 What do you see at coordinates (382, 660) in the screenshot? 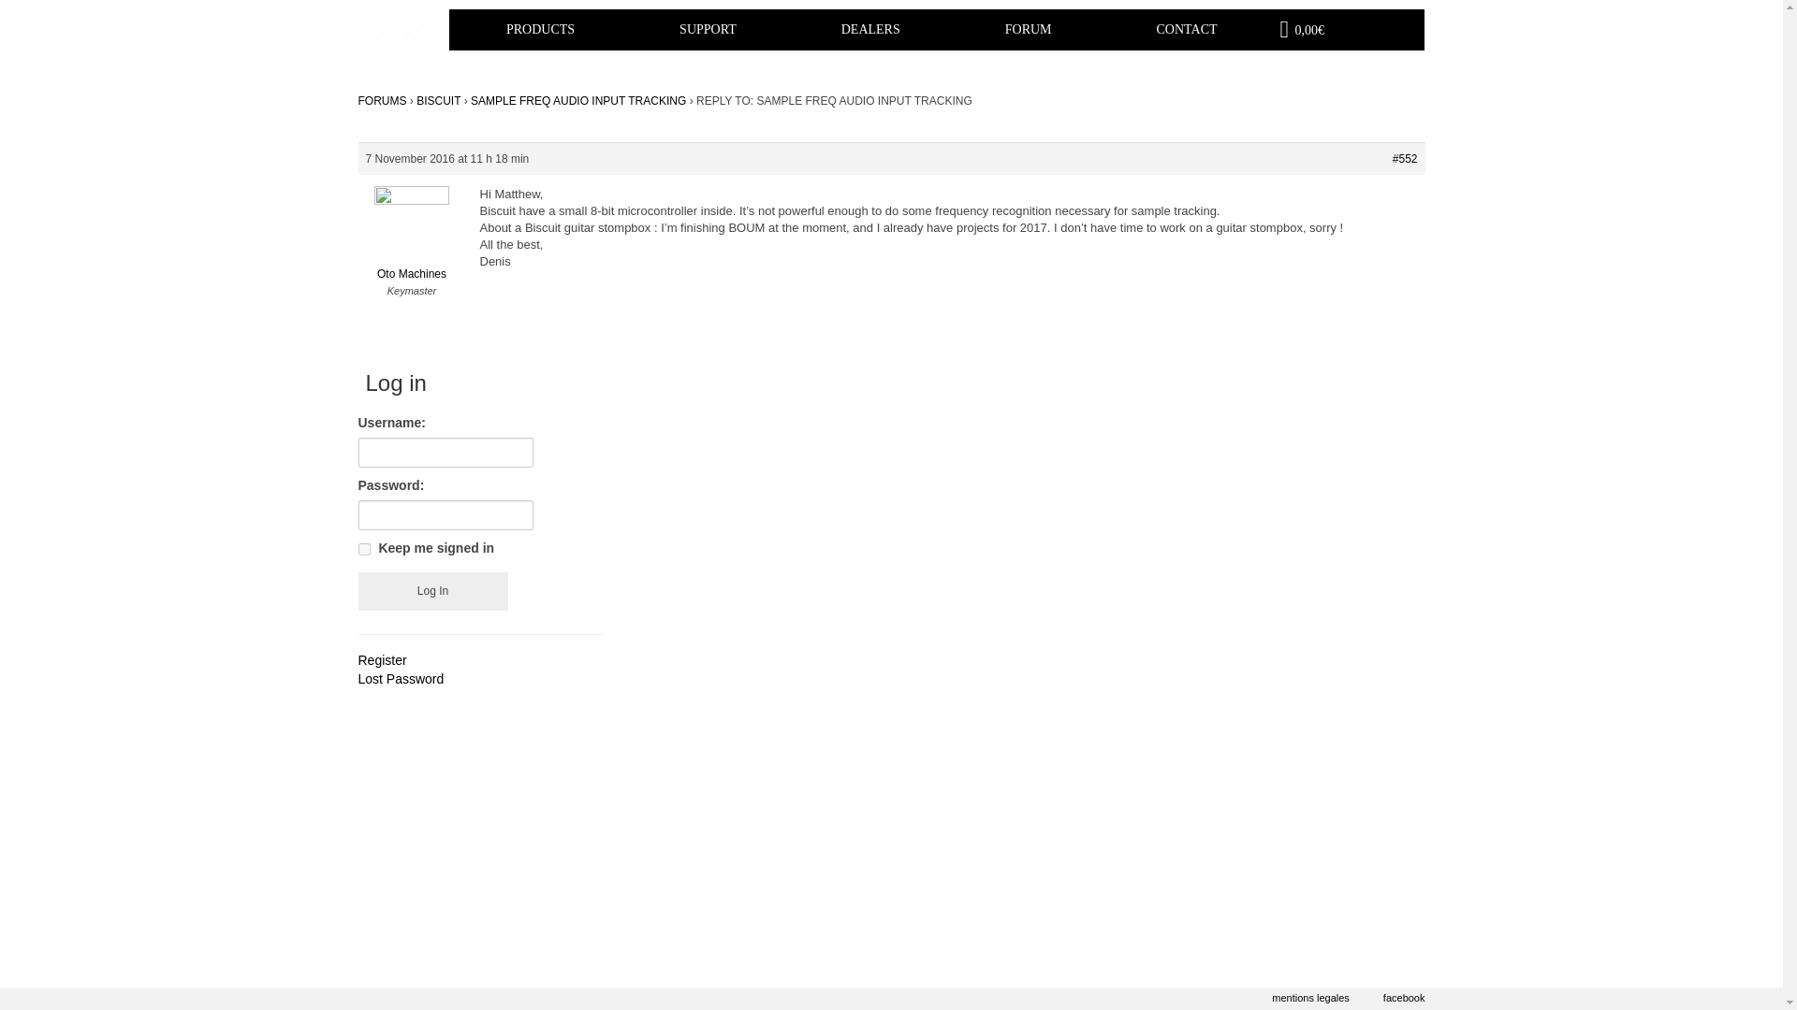
I see `Register` at bounding box center [382, 660].